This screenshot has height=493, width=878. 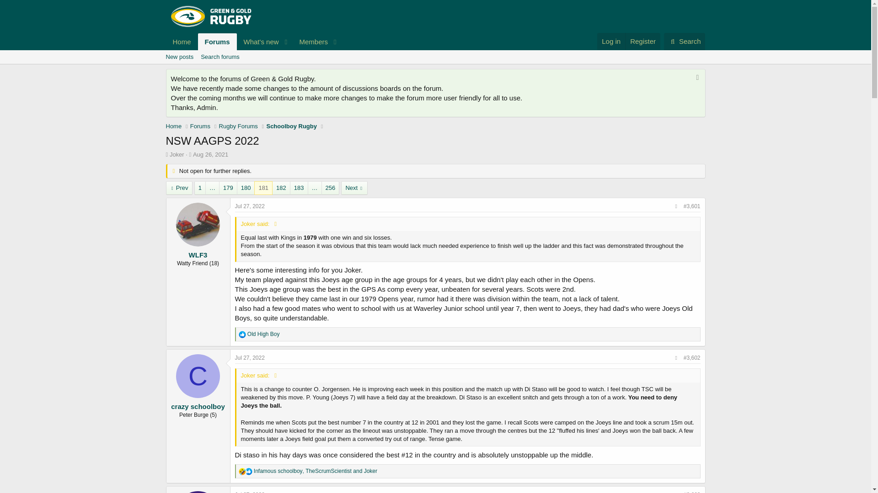 What do you see at coordinates (177, 154) in the screenshot?
I see `Joker` at bounding box center [177, 154].